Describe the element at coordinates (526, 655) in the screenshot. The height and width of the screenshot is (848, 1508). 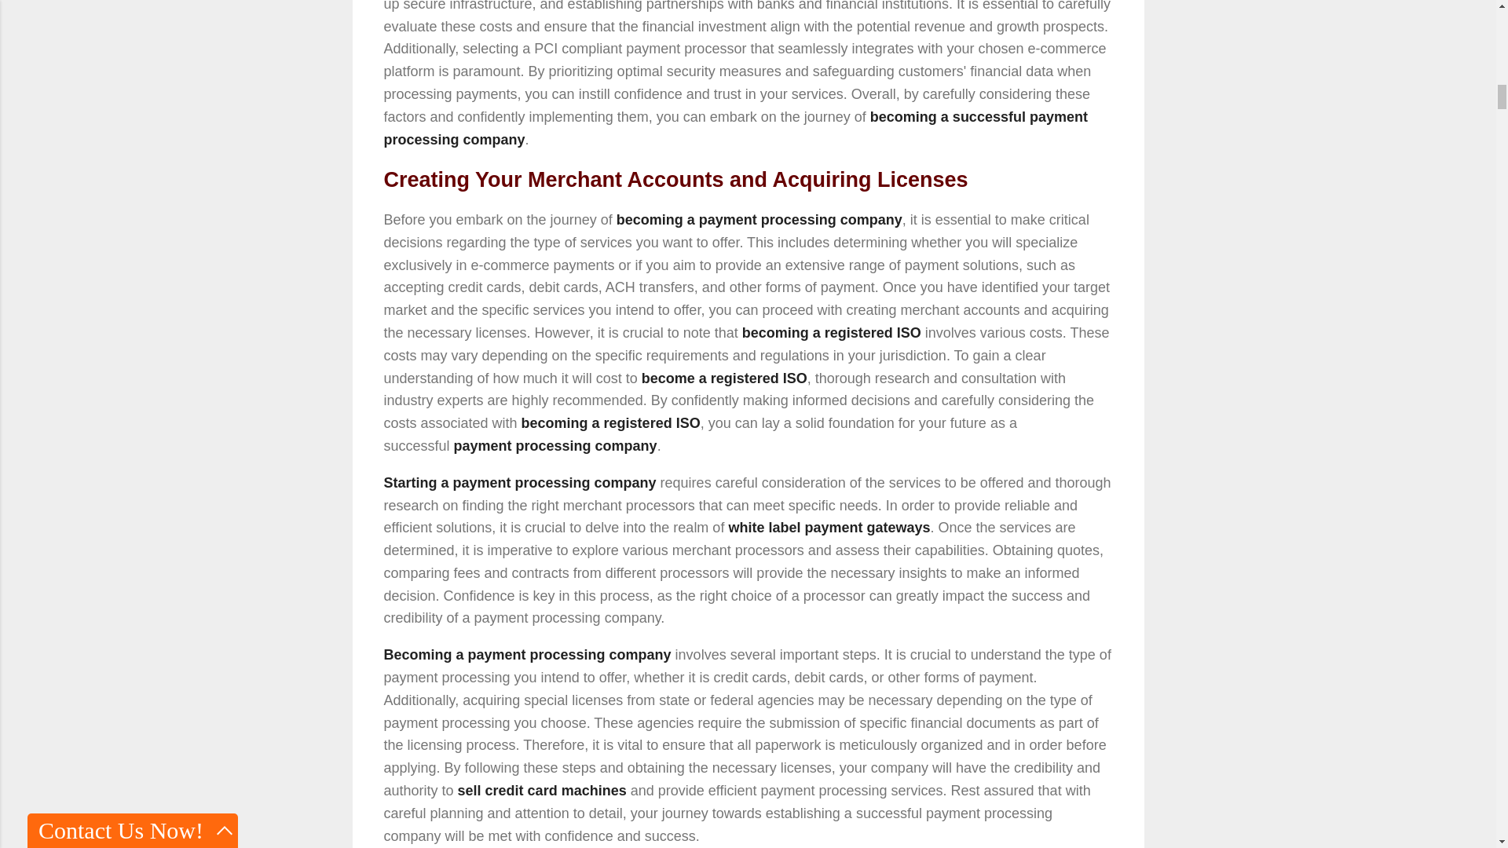
I see `Becoming a payment processing company` at that location.